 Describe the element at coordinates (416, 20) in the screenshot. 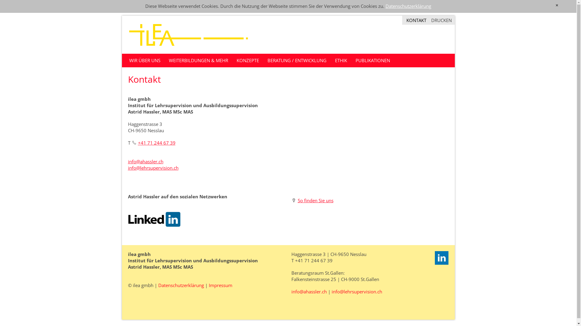

I see `KONTAKT` at that location.